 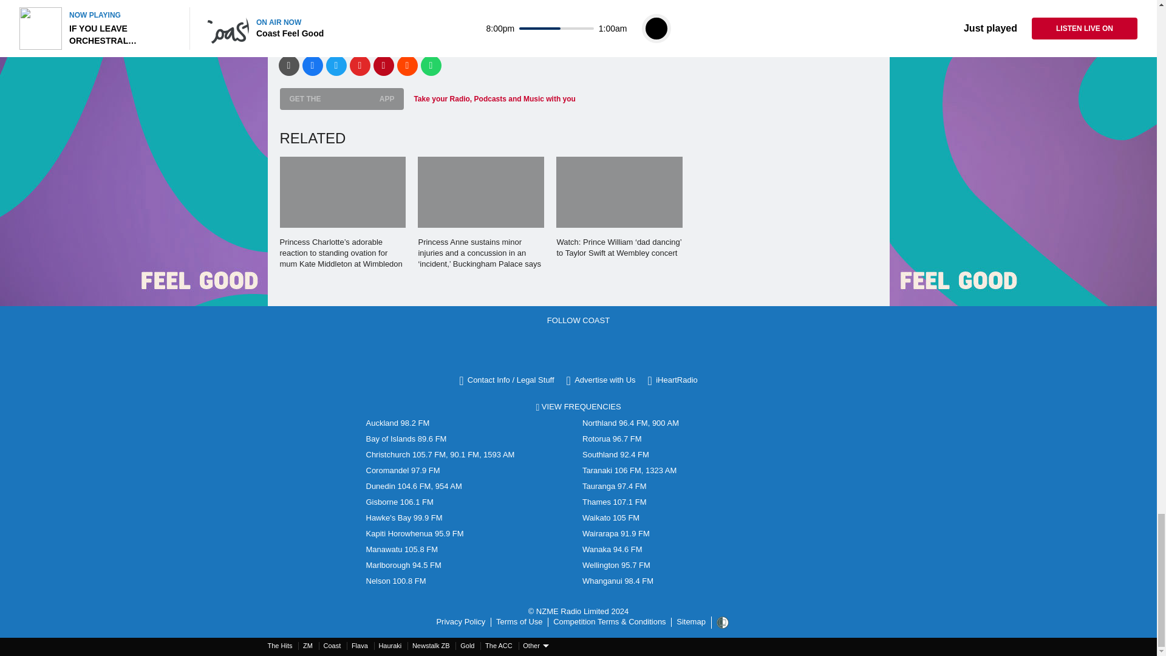 I want to click on Share with whatsapp, so click(x=430, y=66).